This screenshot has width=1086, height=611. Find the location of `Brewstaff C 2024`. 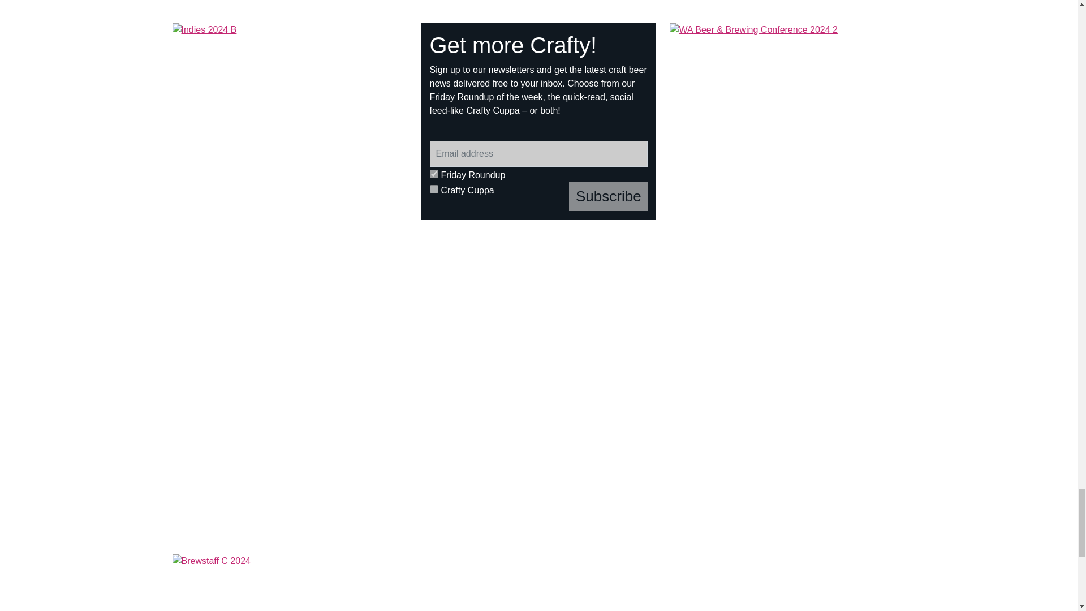

Brewstaff C 2024 is located at coordinates (538, 578).